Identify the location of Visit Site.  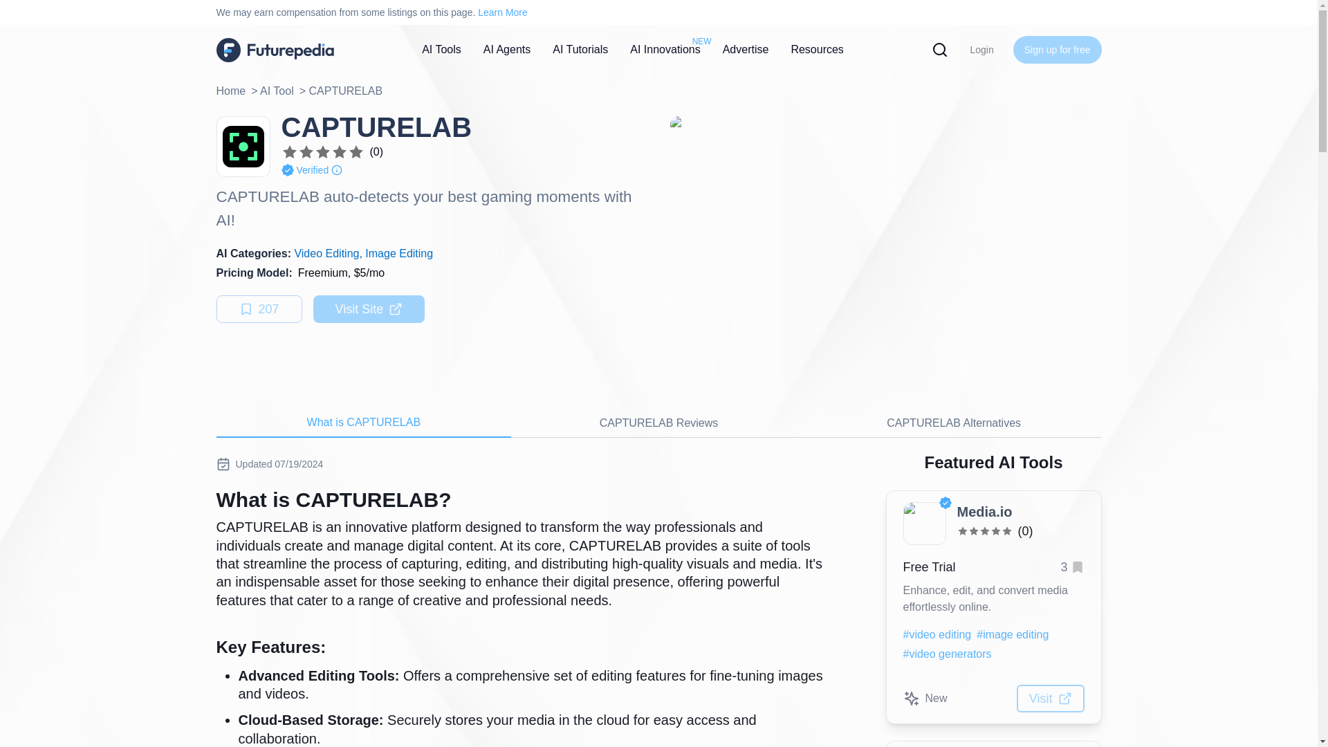
(369, 308).